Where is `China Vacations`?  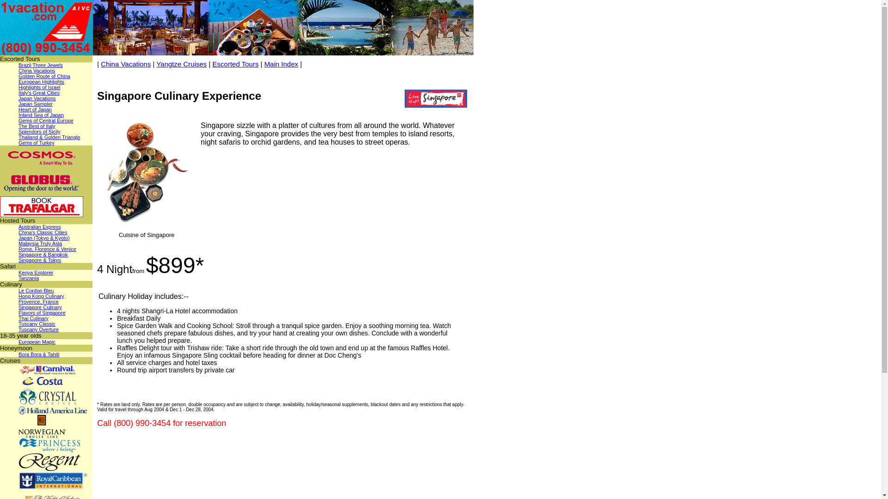 China Vacations is located at coordinates (126, 64).